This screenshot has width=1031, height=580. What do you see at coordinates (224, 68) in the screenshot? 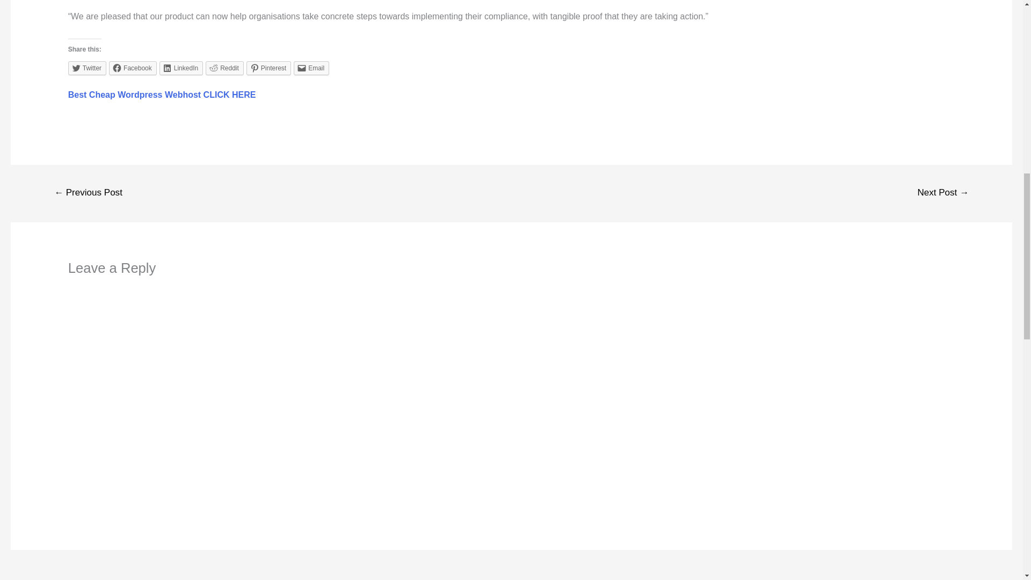
I see `Reddit` at bounding box center [224, 68].